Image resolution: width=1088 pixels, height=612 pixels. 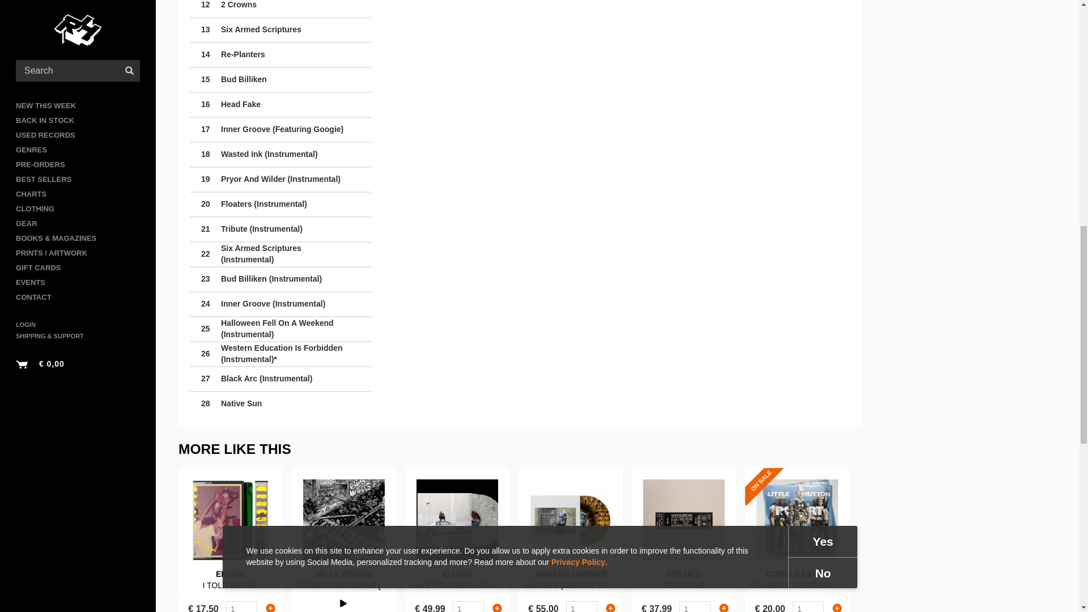 I want to click on 1, so click(x=581, y=606).